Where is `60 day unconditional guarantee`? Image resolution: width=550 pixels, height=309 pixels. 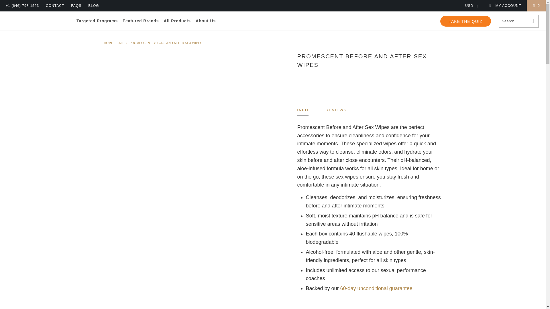 60 day unconditional guarantee is located at coordinates (376, 288).